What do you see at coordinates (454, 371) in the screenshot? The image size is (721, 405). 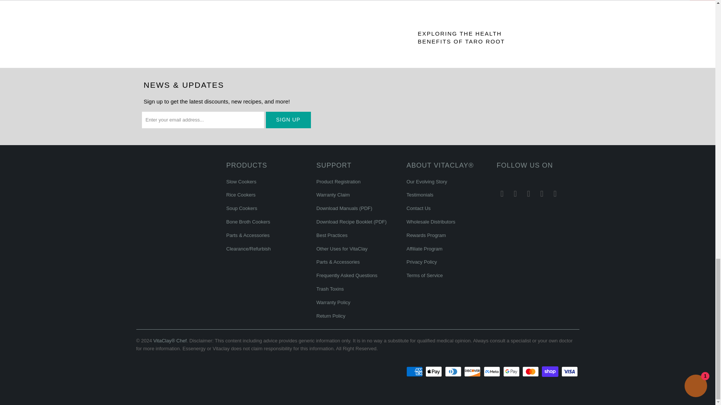 I see `Diners Club` at bounding box center [454, 371].